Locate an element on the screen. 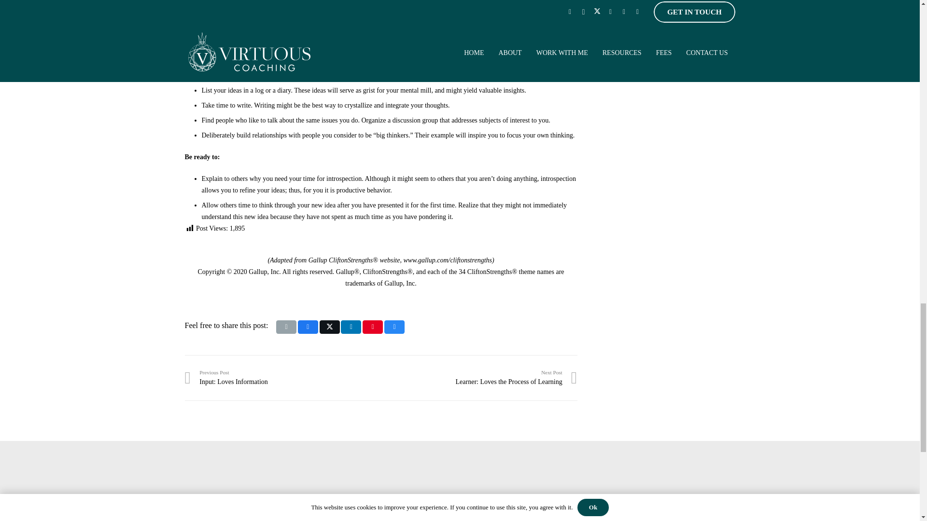  Email this is located at coordinates (394, 327).